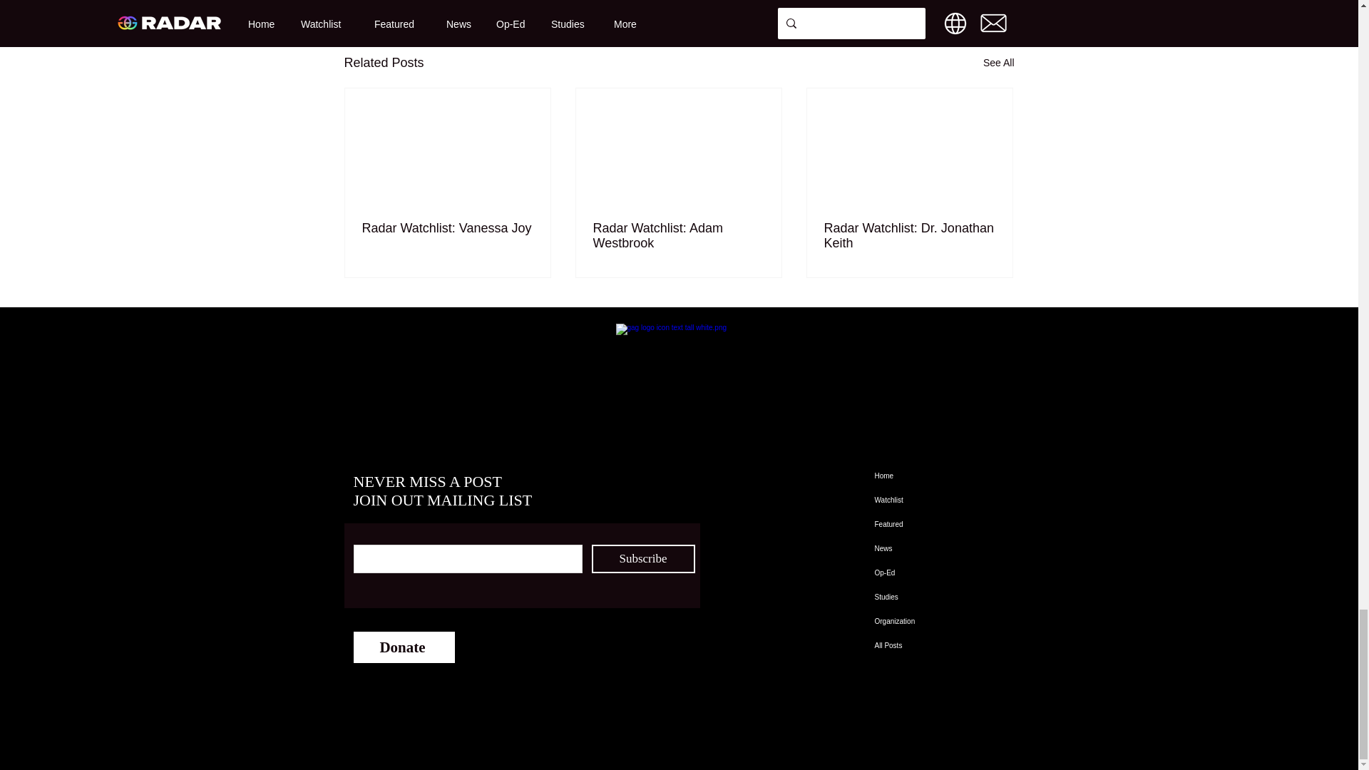 The width and height of the screenshot is (1369, 770). I want to click on Radar Watchlist: Vanessa Joy, so click(448, 228).